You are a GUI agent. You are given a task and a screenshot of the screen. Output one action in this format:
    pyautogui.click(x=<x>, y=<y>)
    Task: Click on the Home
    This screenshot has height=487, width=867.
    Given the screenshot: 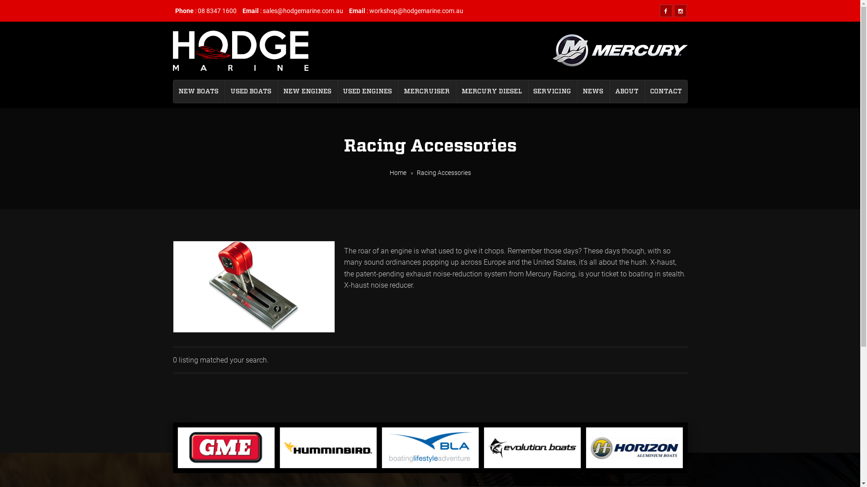 What is the action you would take?
    pyautogui.click(x=397, y=173)
    